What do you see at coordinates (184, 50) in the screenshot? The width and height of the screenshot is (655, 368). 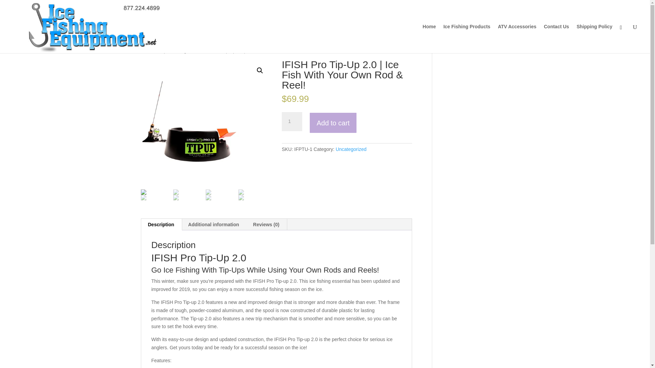 I see `Uncategorized` at bounding box center [184, 50].